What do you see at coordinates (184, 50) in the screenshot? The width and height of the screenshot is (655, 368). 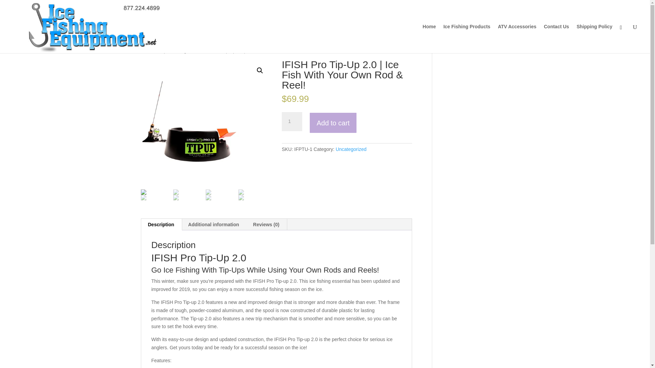 I see `Uncategorized` at bounding box center [184, 50].